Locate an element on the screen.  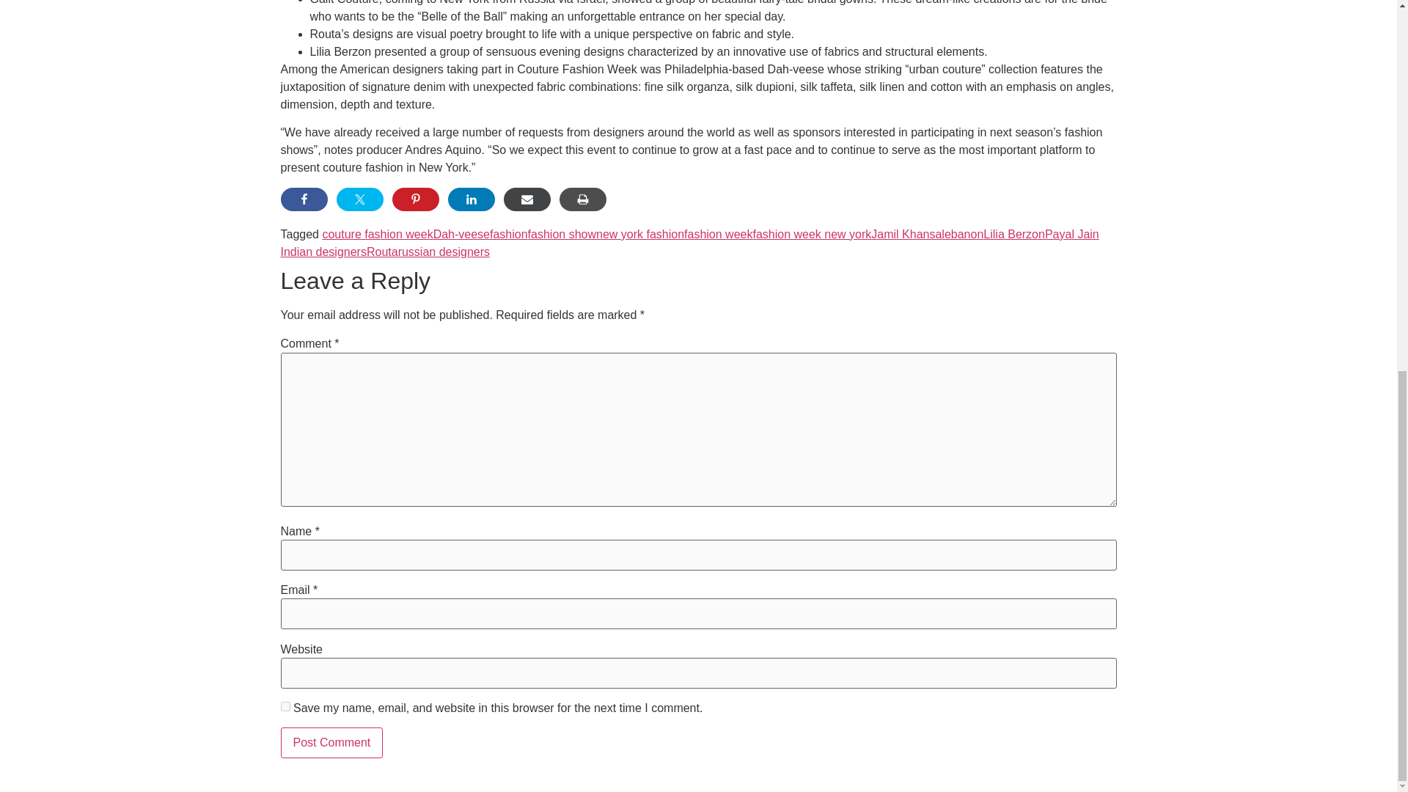
couture fashion week is located at coordinates (377, 235).